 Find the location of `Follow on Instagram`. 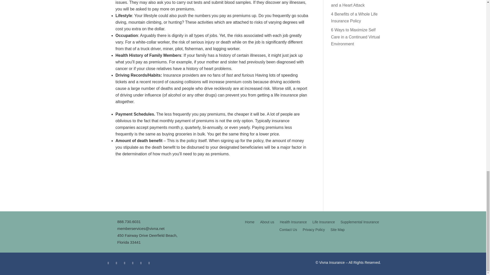

Follow on Instagram is located at coordinates (133, 263).